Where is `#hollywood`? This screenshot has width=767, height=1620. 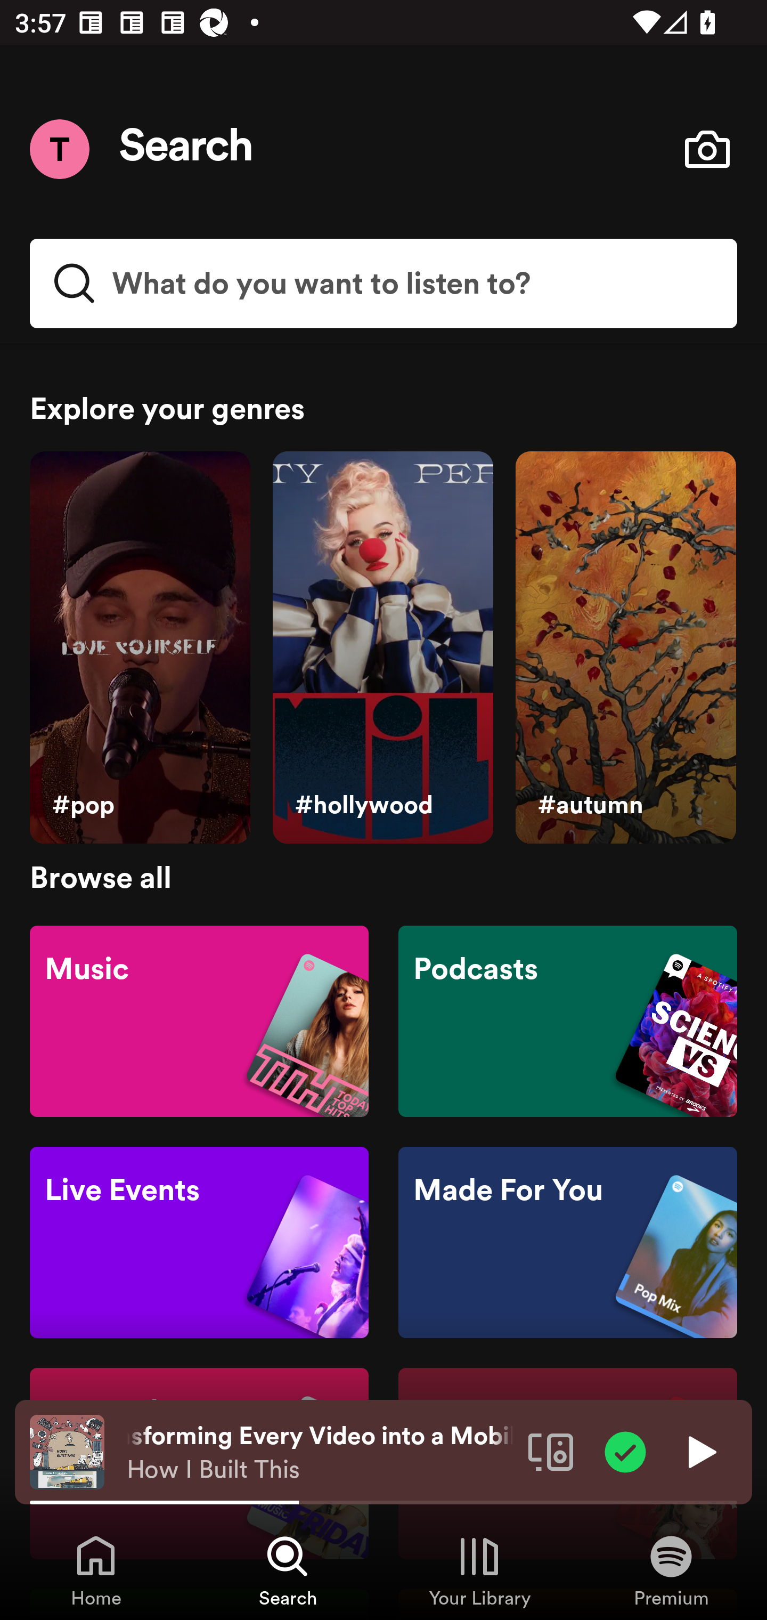 #hollywood is located at coordinates (382, 648).